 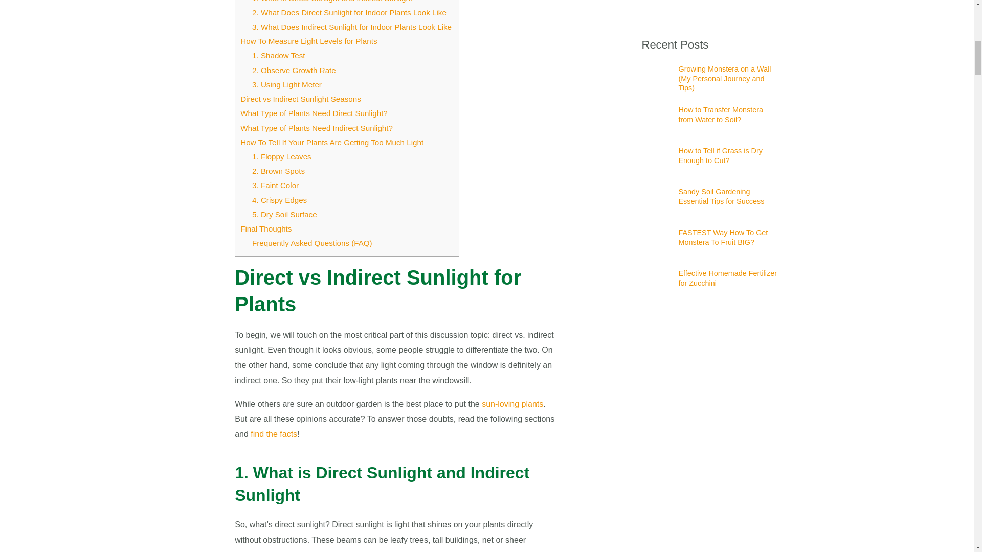 What do you see at coordinates (279, 55) in the screenshot?
I see `1. Shadow Test` at bounding box center [279, 55].